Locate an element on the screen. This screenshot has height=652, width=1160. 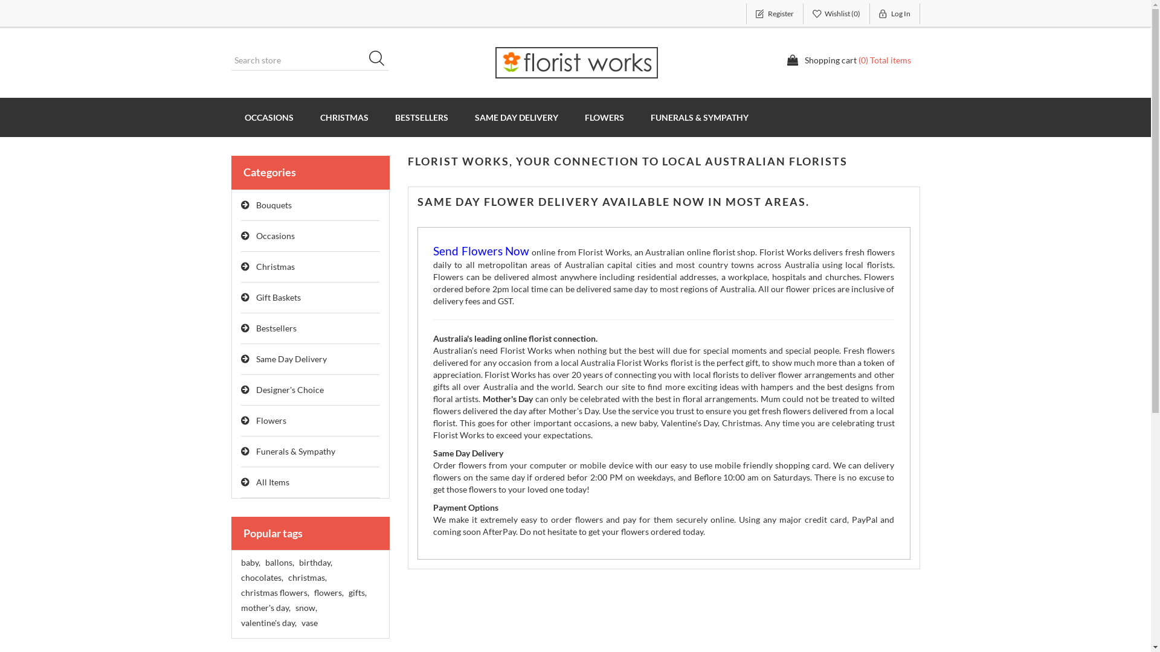
Occasions is located at coordinates (311, 237).